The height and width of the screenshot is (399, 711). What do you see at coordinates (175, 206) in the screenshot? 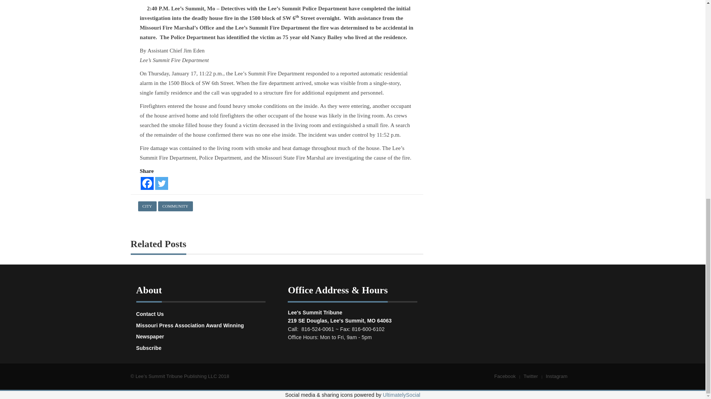
I see `COMMUNITY` at bounding box center [175, 206].